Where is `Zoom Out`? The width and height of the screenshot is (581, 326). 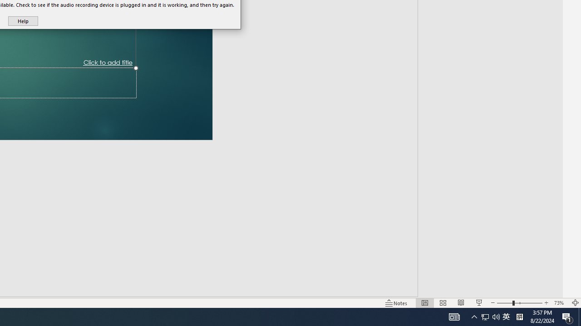 Zoom Out is located at coordinates (461, 302).